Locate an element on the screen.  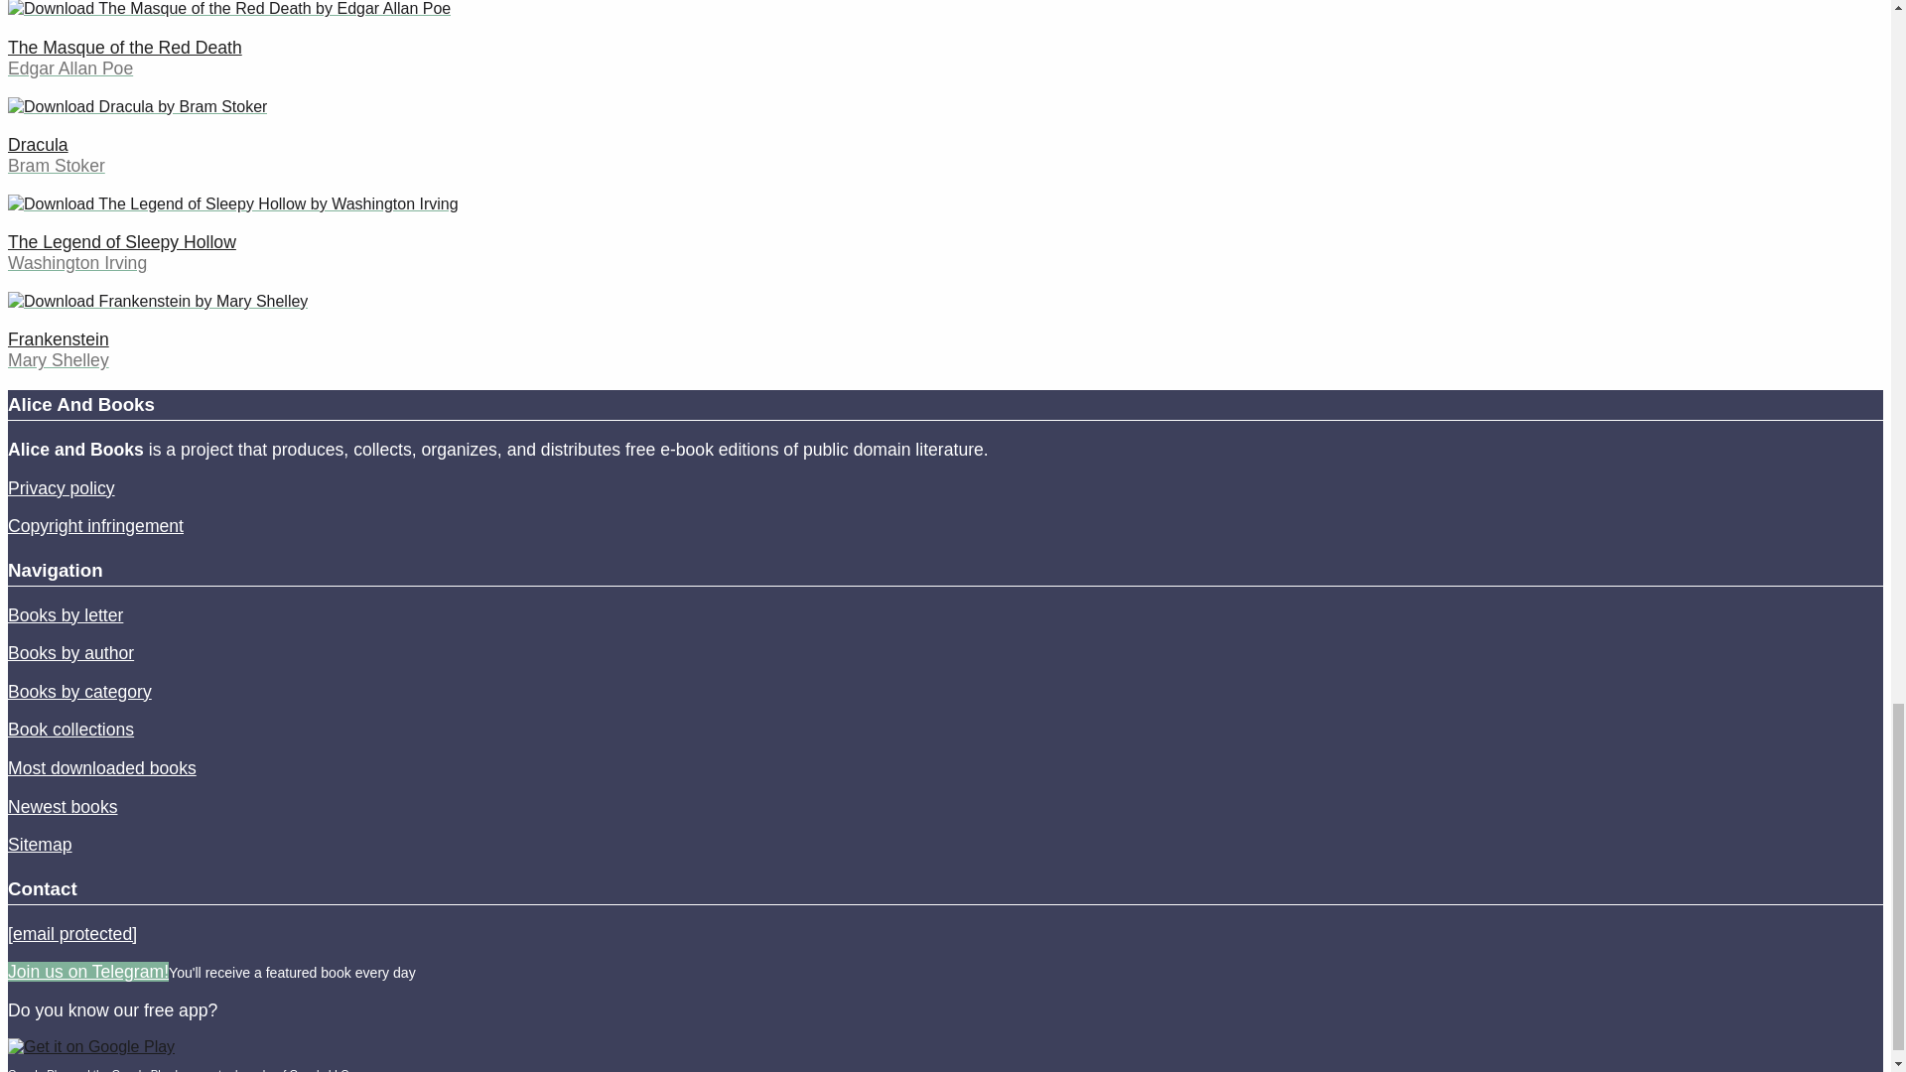
Download Dracula by Bram Stoker is located at coordinates (137, 106).